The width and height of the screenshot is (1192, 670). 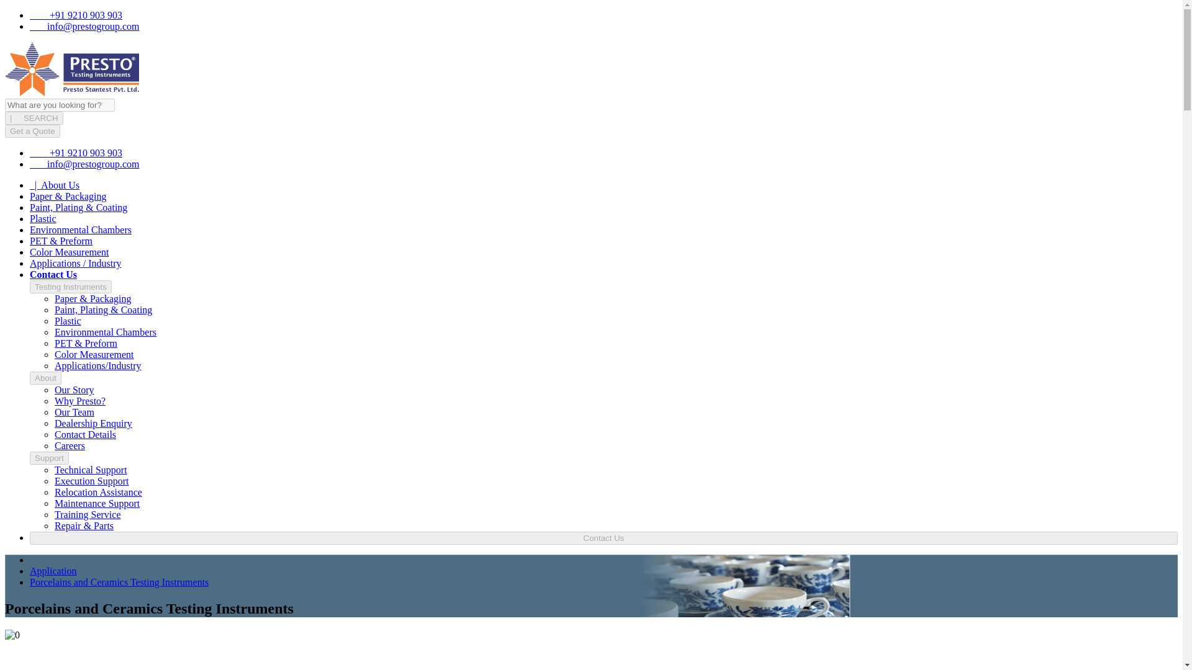 What do you see at coordinates (46, 378) in the screenshot?
I see `About` at bounding box center [46, 378].